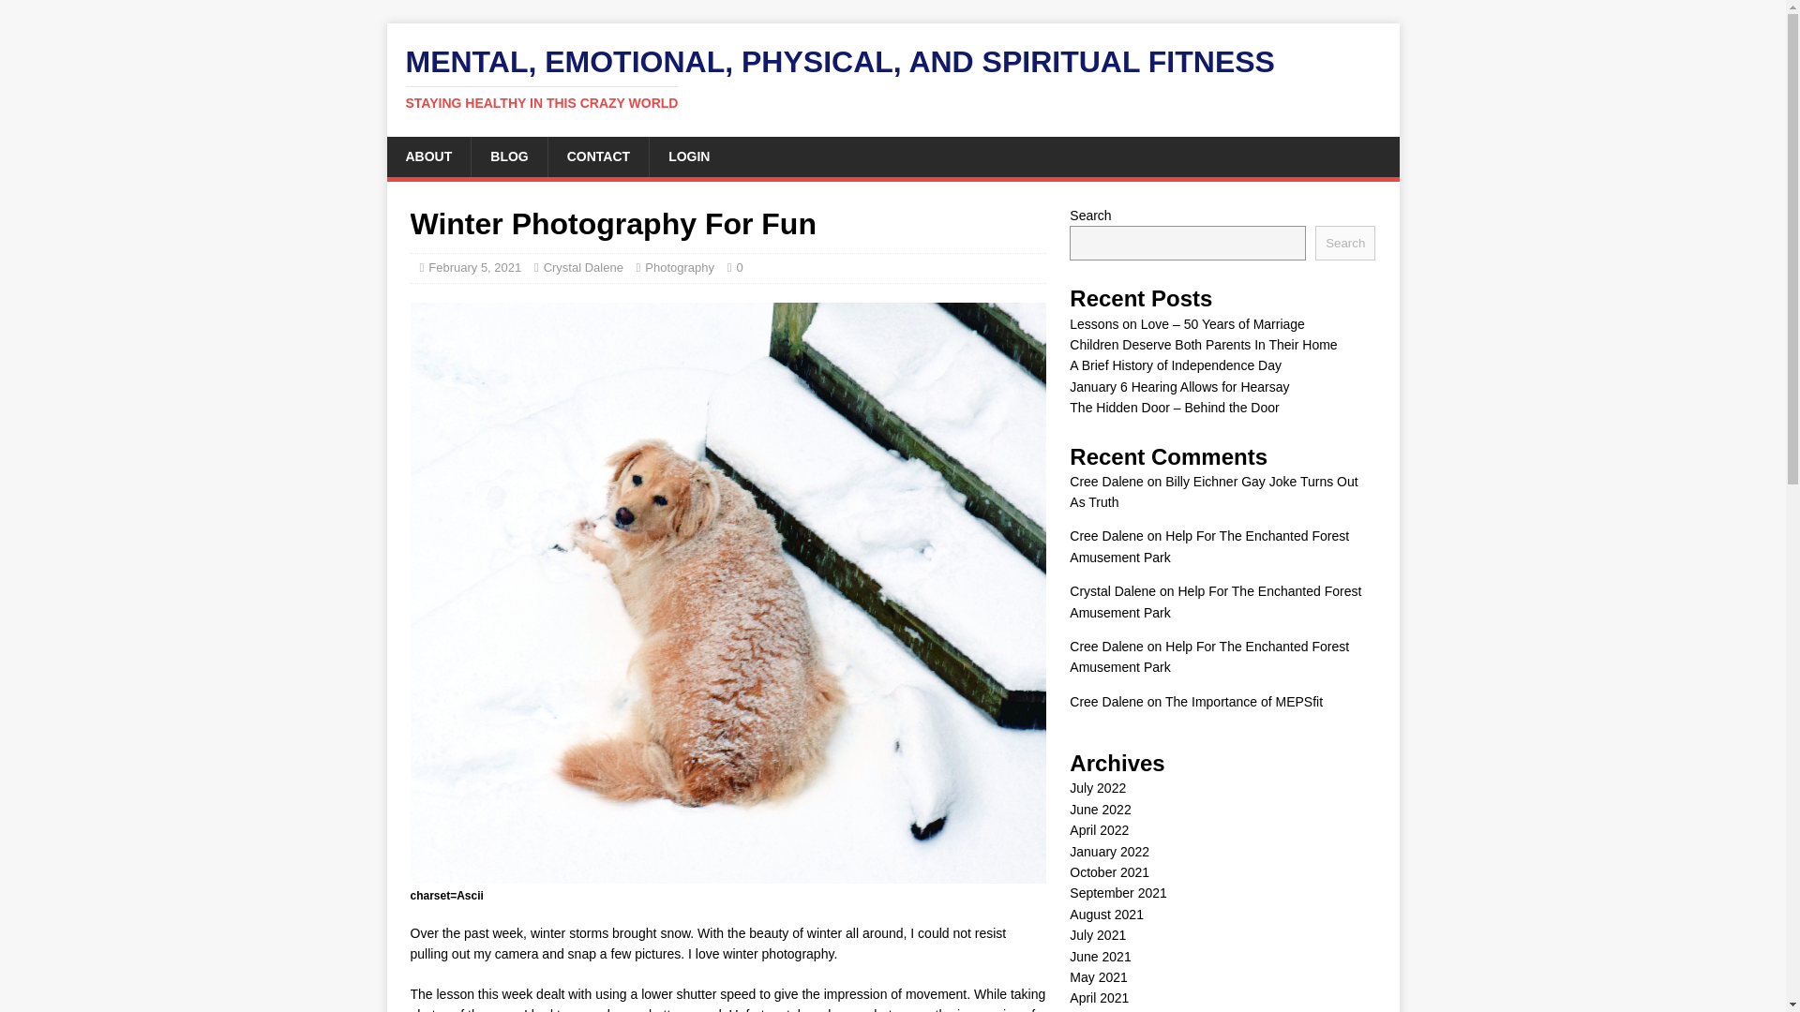 This screenshot has height=1012, width=1800. What do you see at coordinates (1106, 646) in the screenshot?
I see `Cree Dalene` at bounding box center [1106, 646].